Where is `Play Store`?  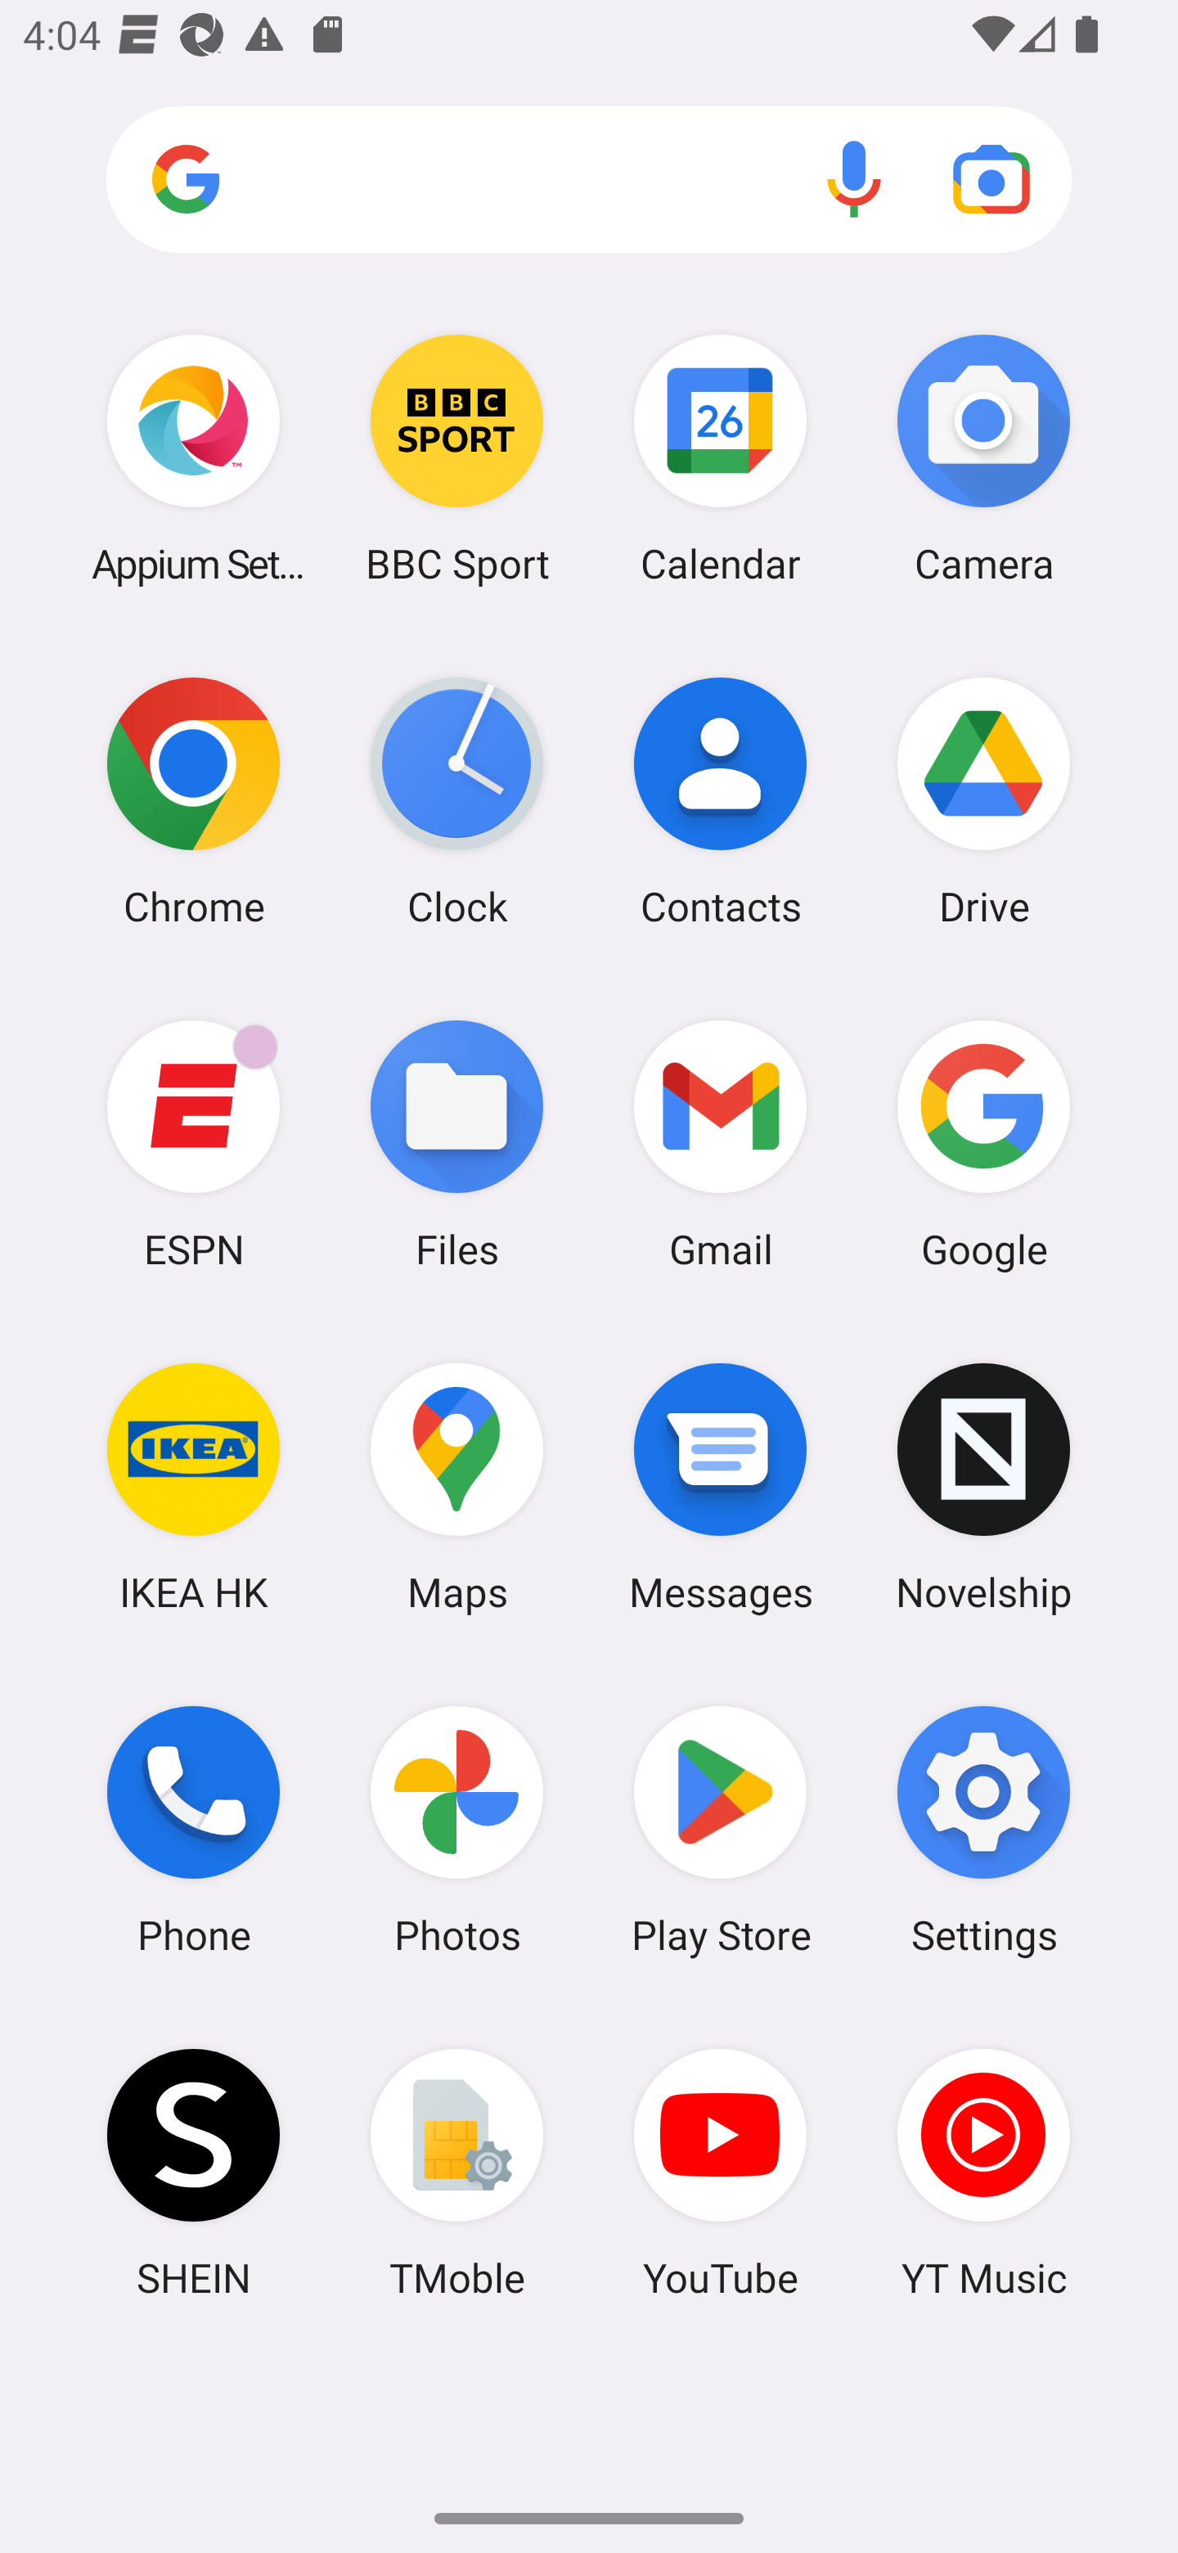
Play Store is located at coordinates (721, 1830).